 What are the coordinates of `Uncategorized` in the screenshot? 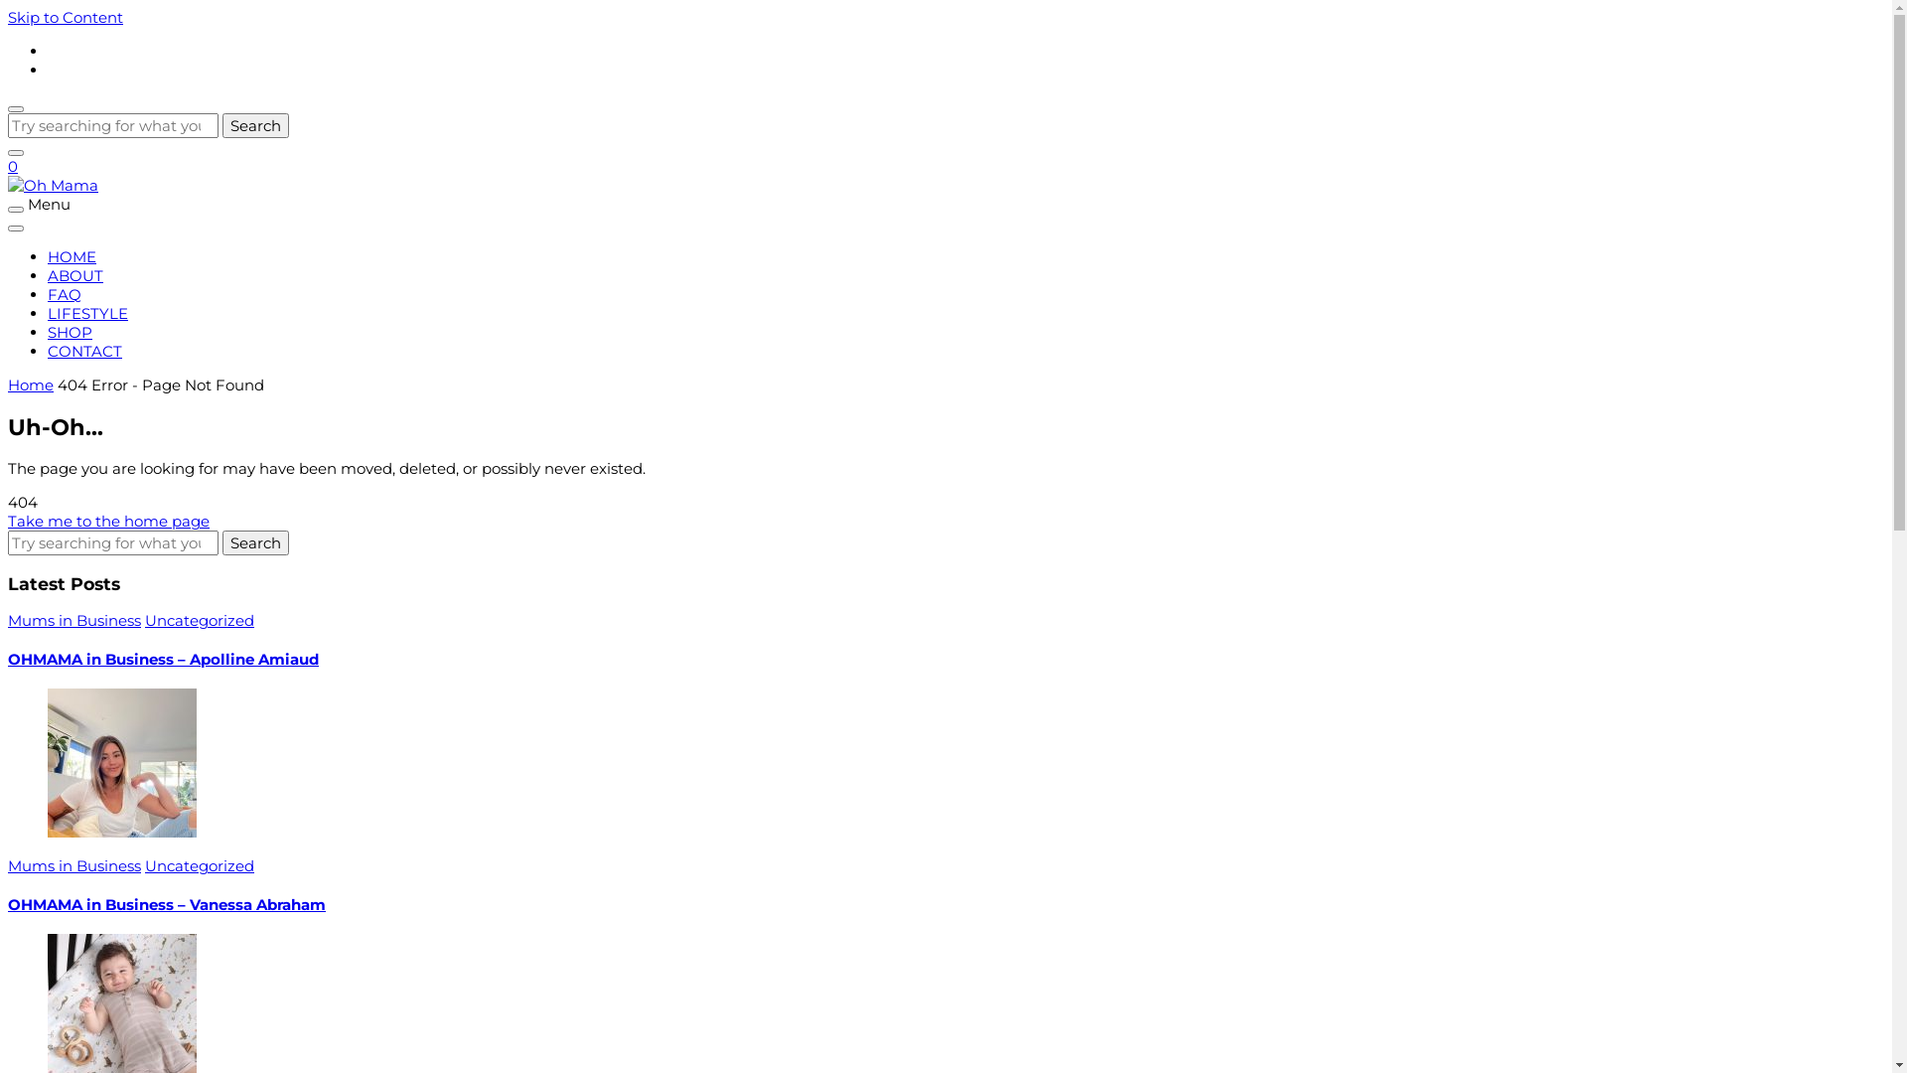 It's located at (200, 620).